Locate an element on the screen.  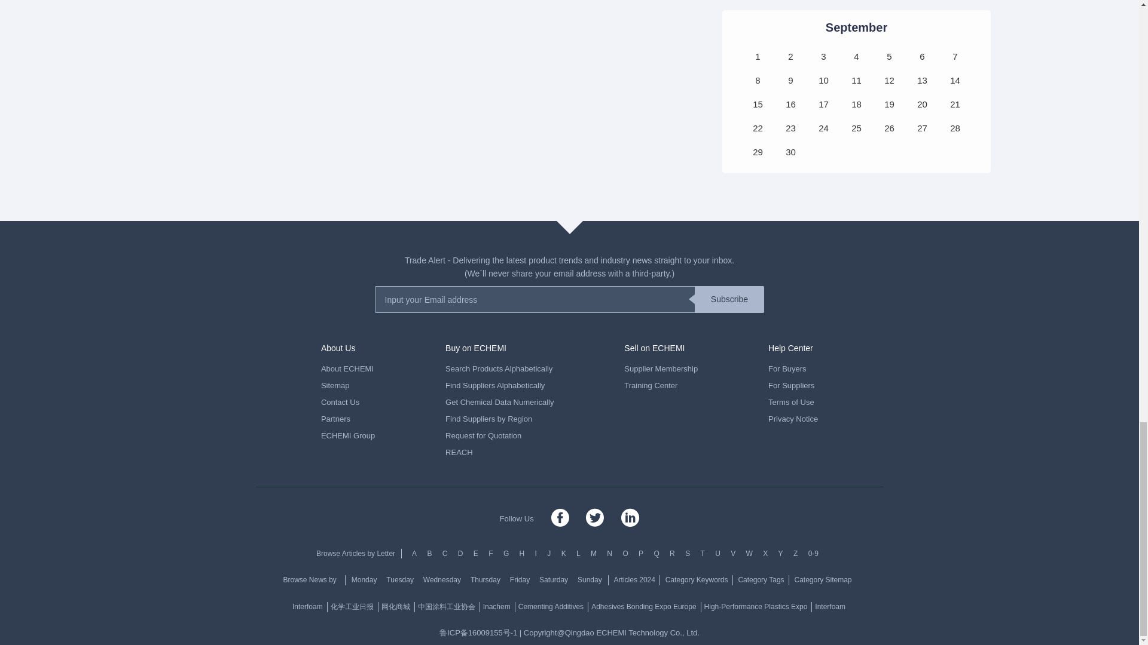
17 September, 2024 is located at coordinates (823, 104).